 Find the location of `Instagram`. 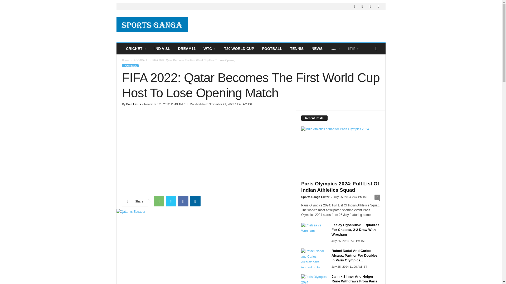

Instagram is located at coordinates (362, 6).